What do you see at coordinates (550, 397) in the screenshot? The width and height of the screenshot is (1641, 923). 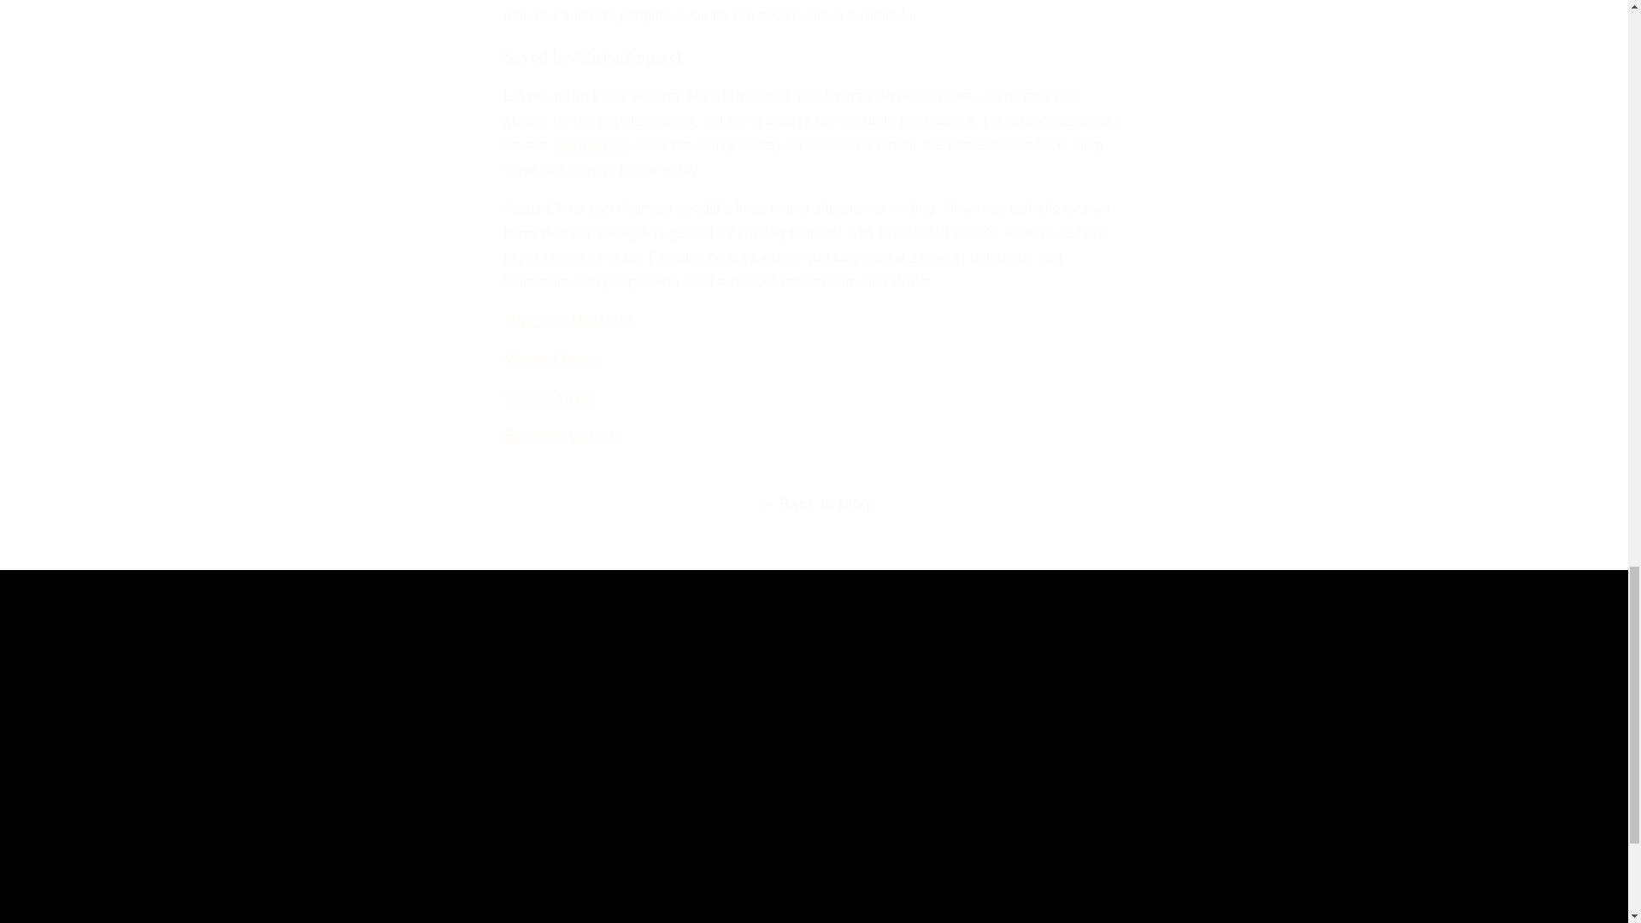 I see `Simon Temple AME Zion Church` at bounding box center [550, 397].